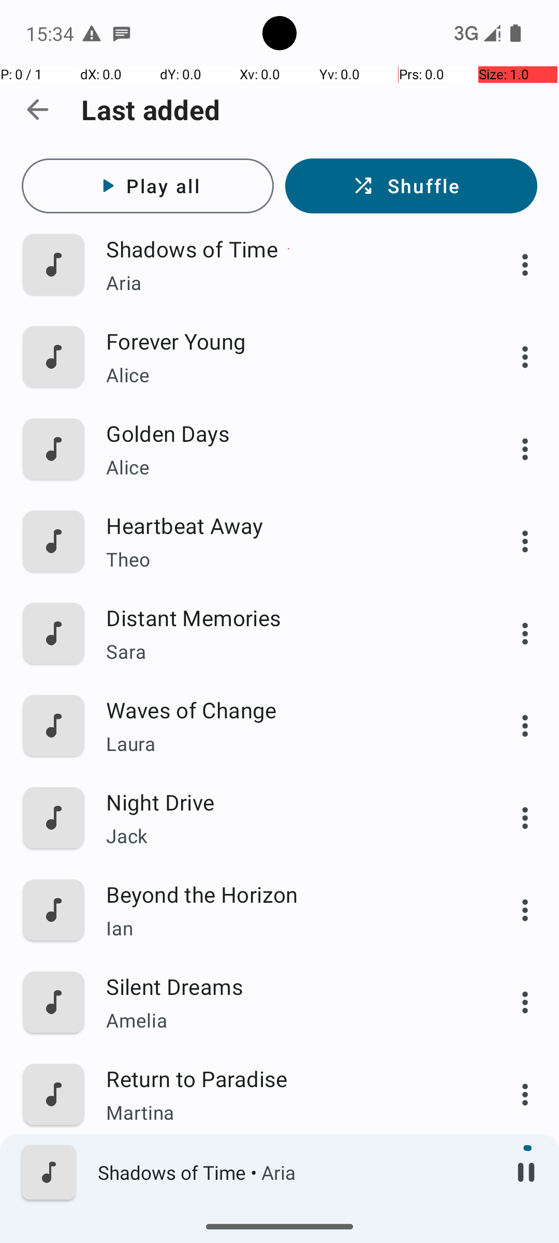  What do you see at coordinates (288, 617) in the screenshot?
I see `Distant Memories` at bounding box center [288, 617].